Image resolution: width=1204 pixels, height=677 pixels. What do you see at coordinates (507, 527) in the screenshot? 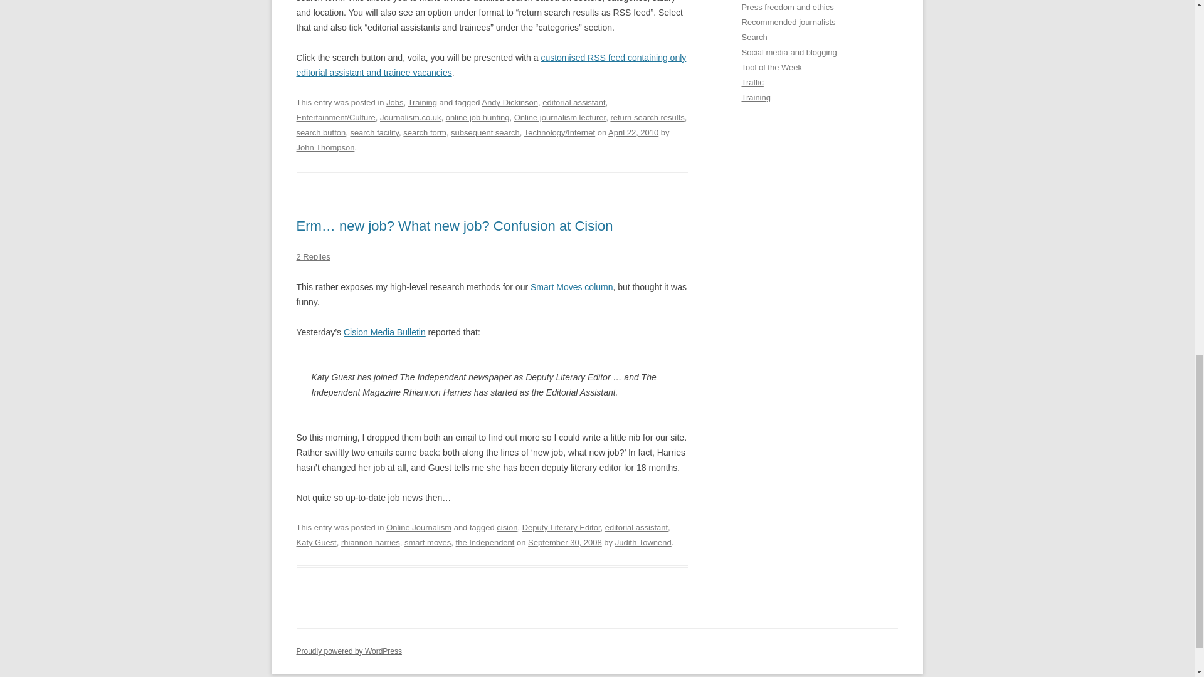
I see `cision` at bounding box center [507, 527].